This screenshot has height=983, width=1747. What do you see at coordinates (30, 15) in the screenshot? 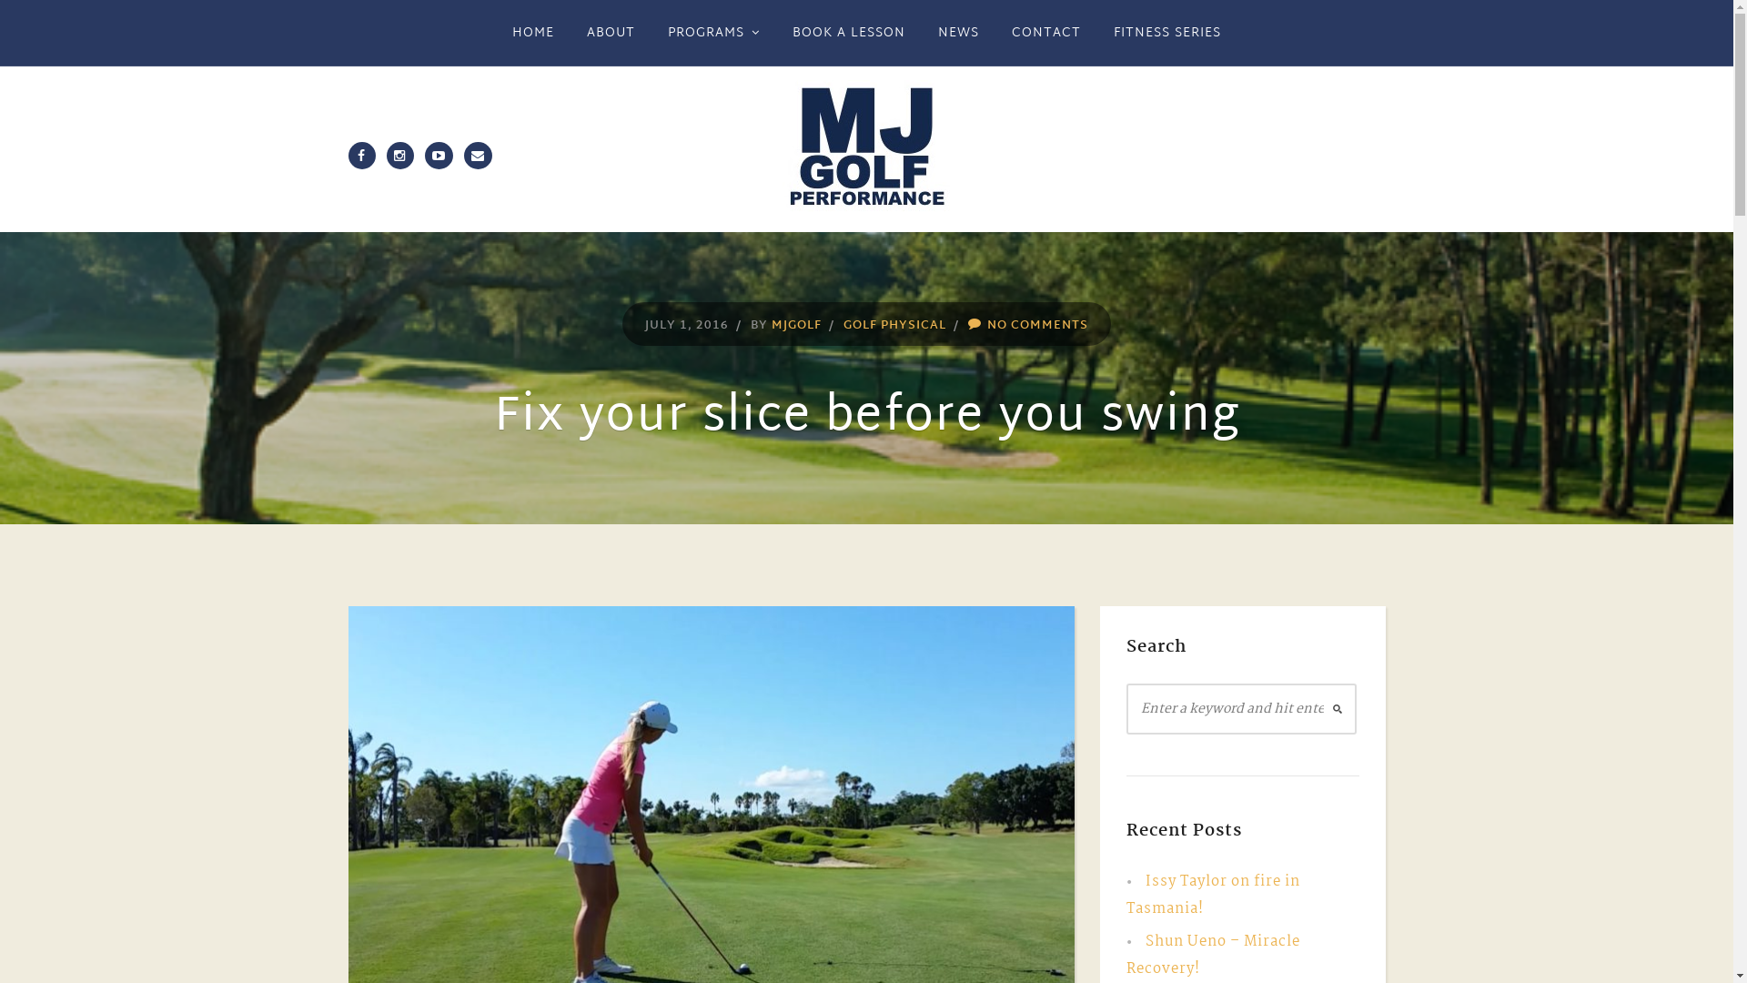
I see `Search` at bounding box center [30, 15].